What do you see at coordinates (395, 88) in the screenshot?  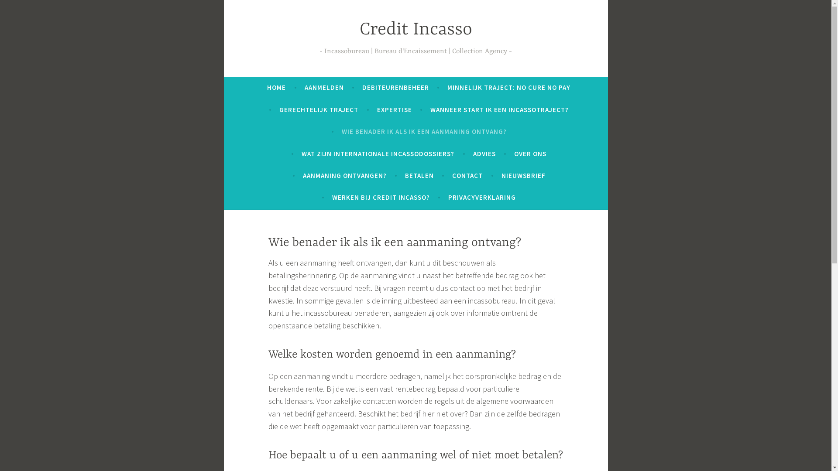 I see `DEBITEURENBEHEER` at bounding box center [395, 88].